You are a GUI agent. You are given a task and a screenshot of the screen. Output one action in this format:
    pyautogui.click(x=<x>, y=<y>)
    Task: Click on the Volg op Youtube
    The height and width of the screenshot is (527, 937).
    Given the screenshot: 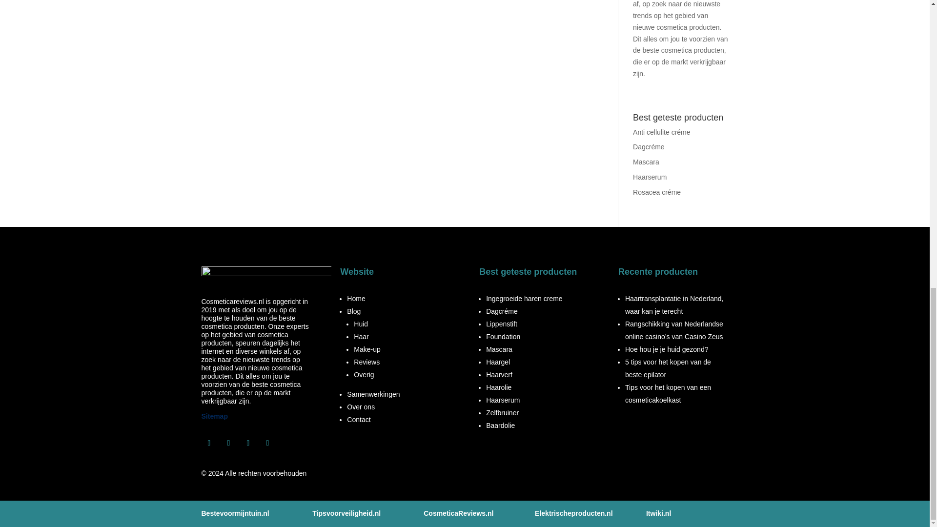 What is the action you would take?
    pyautogui.click(x=267, y=443)
    